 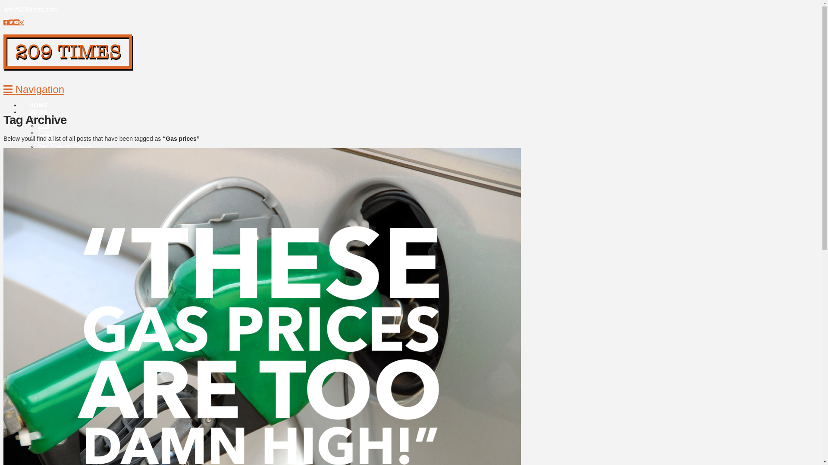 I want to click on $0.00, so click(x=271, y=394).